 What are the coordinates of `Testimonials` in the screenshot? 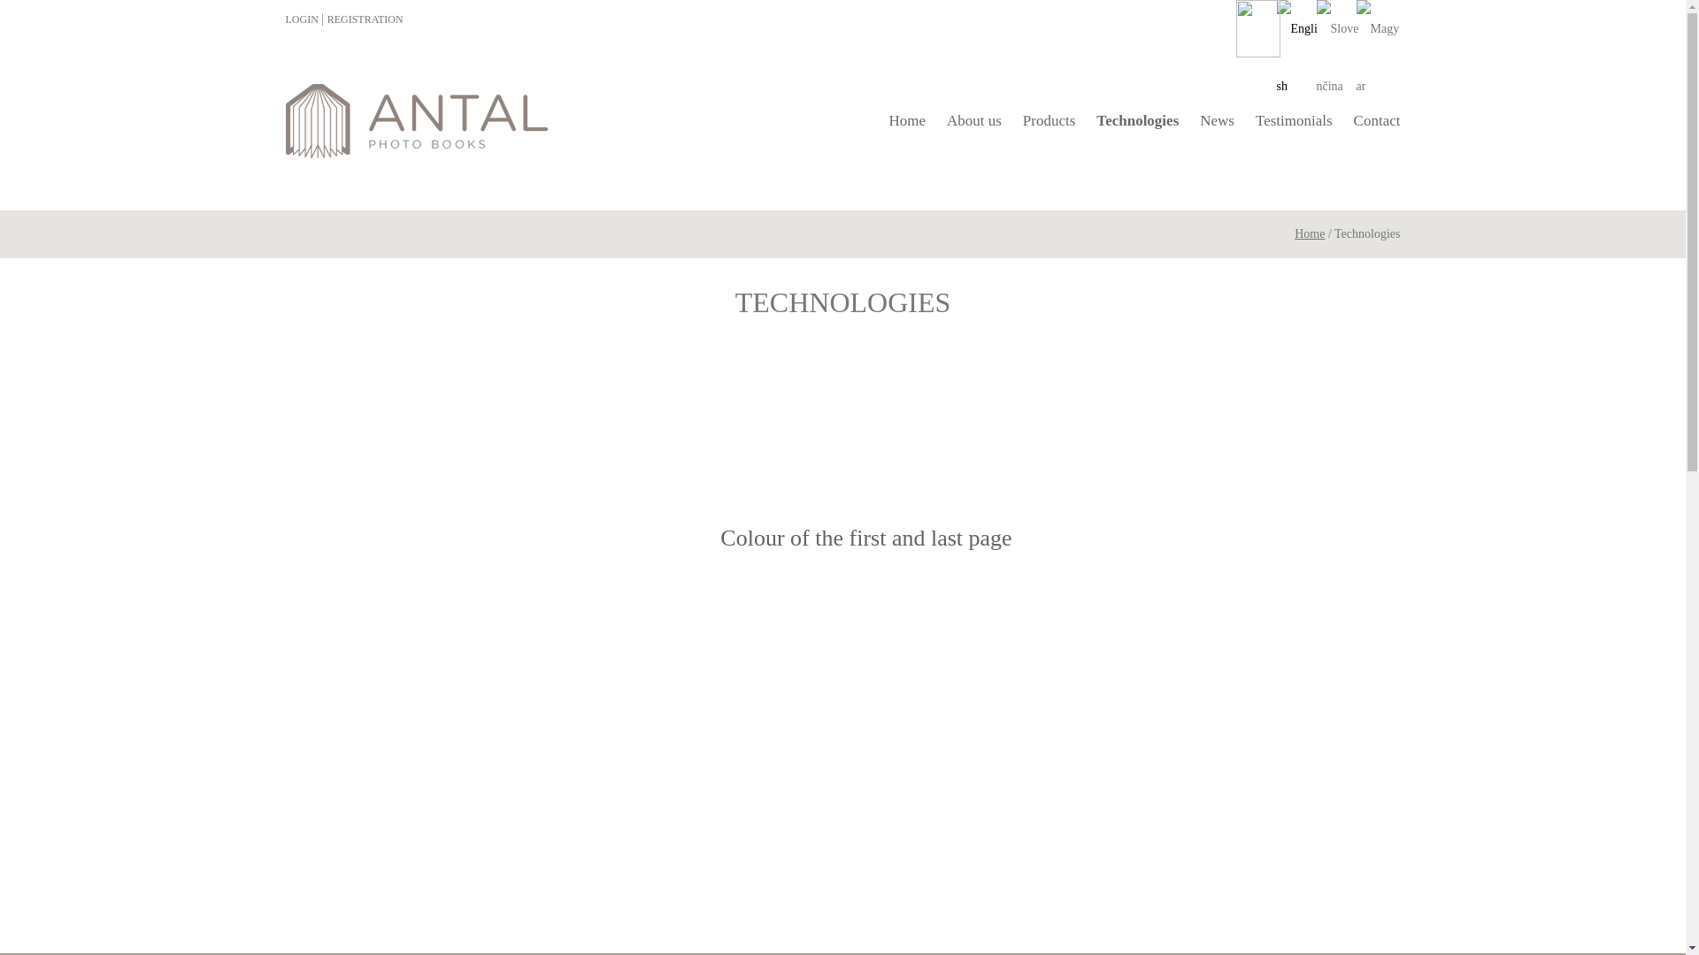 It's located at (1294, 121).